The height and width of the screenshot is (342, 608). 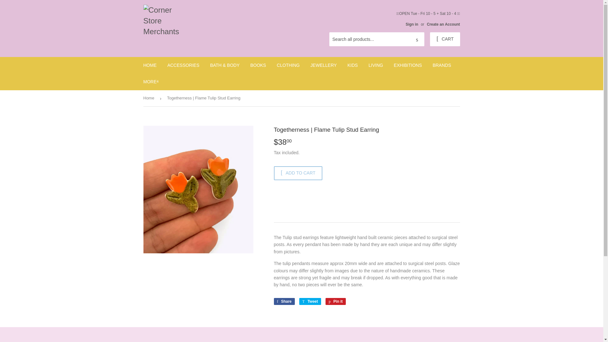 I want to click on Sign in, so click(x=412, y=24).